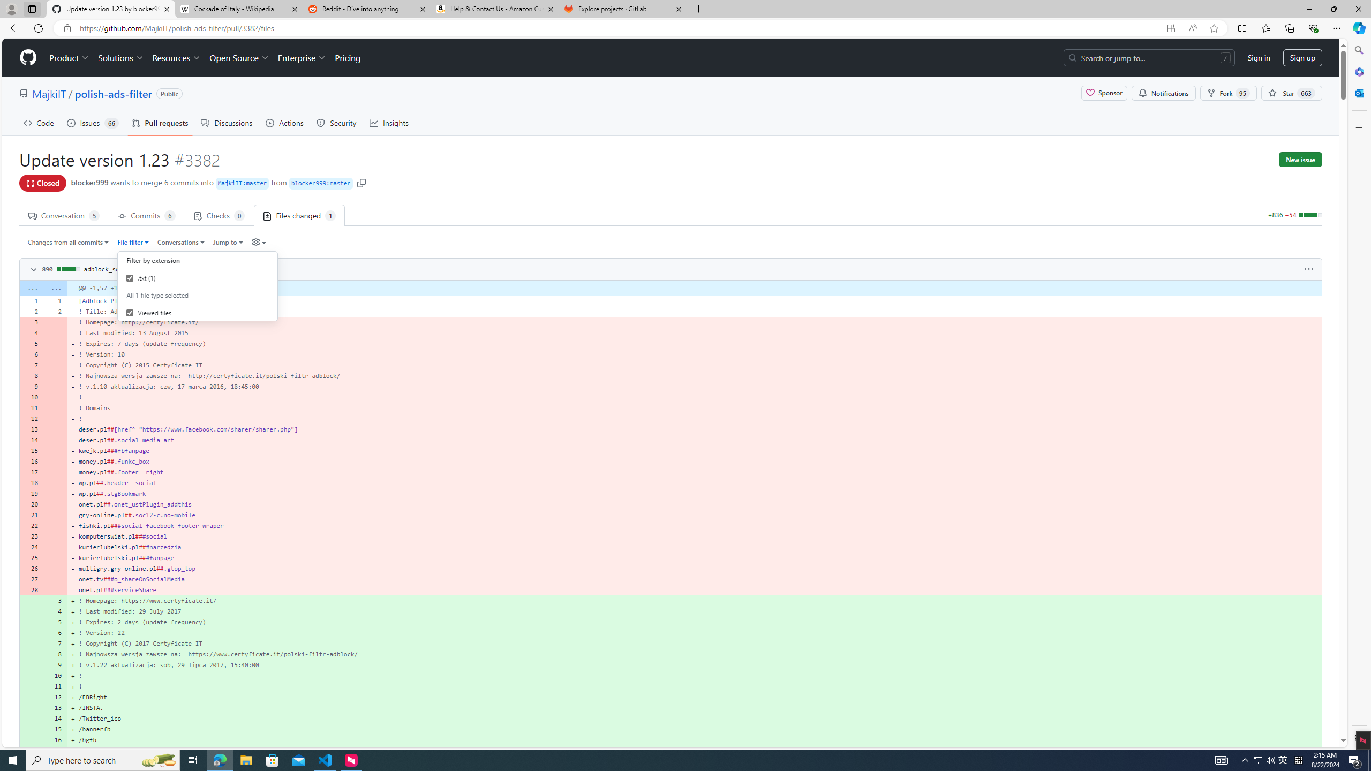 The image size is (1371, 771). I want to click on Diff settings, so click(259, 242).